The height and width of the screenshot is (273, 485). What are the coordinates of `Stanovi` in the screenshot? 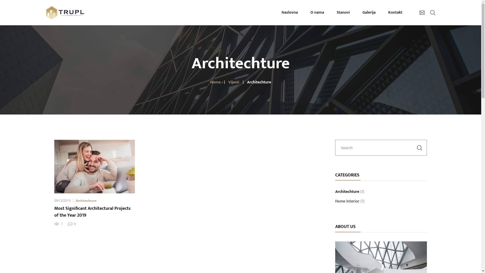 It's located at (343, 13).